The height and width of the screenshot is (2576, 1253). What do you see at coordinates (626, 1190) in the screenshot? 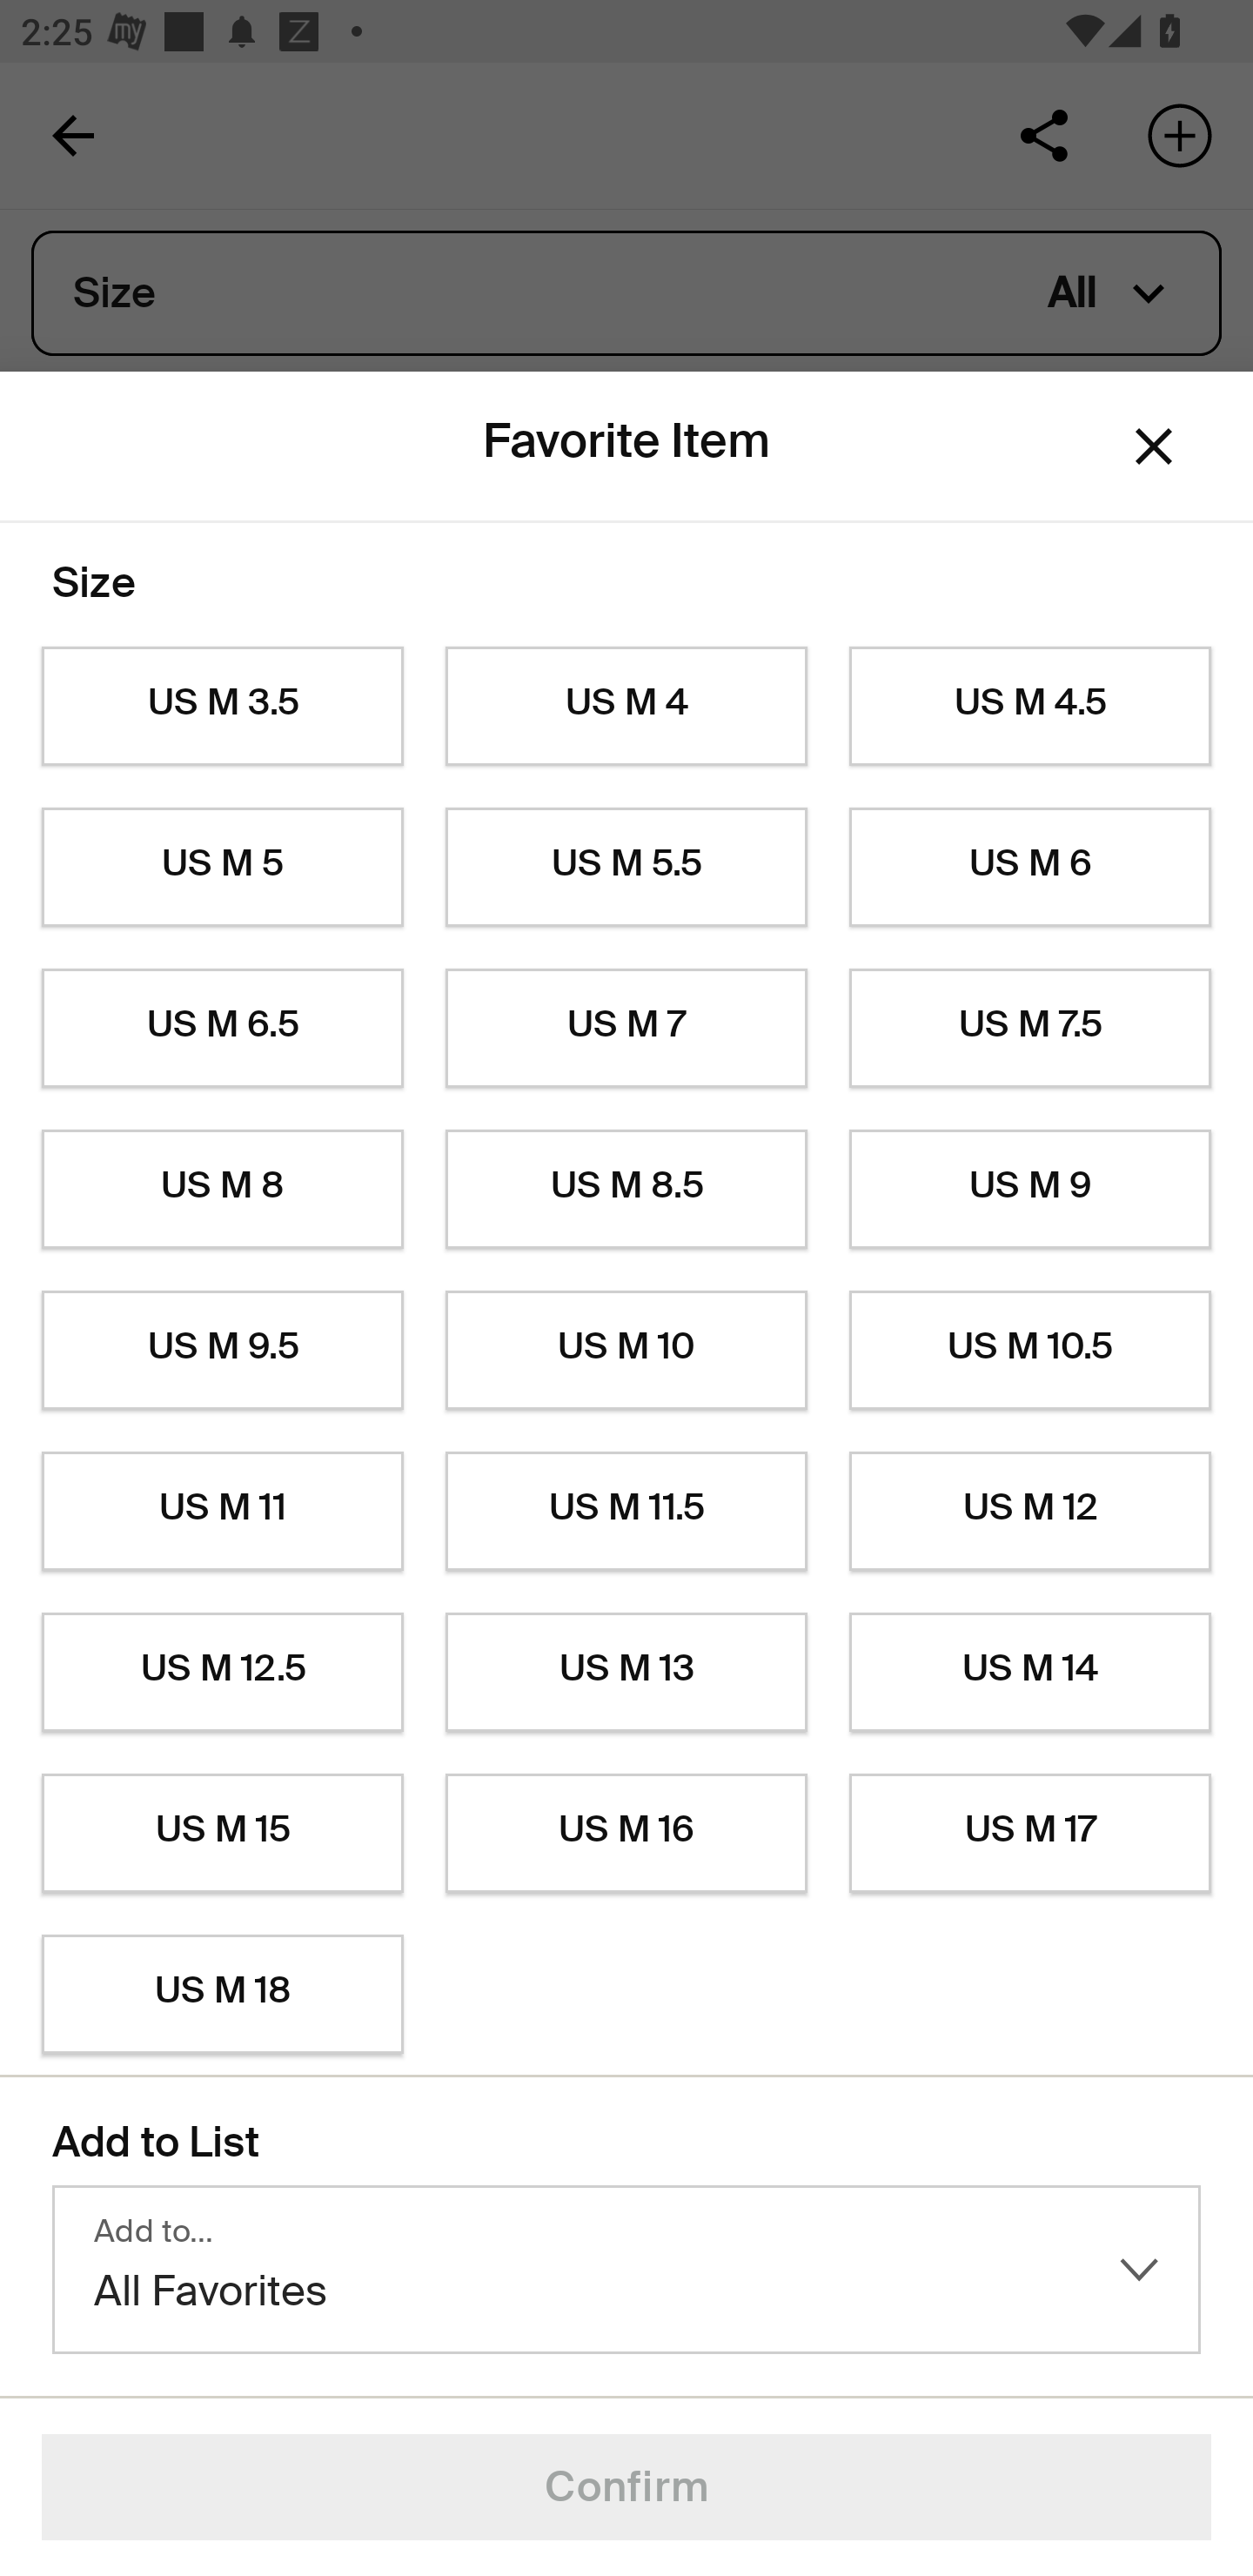
I see `US M 8.5` at bounding box center [626, 1190].